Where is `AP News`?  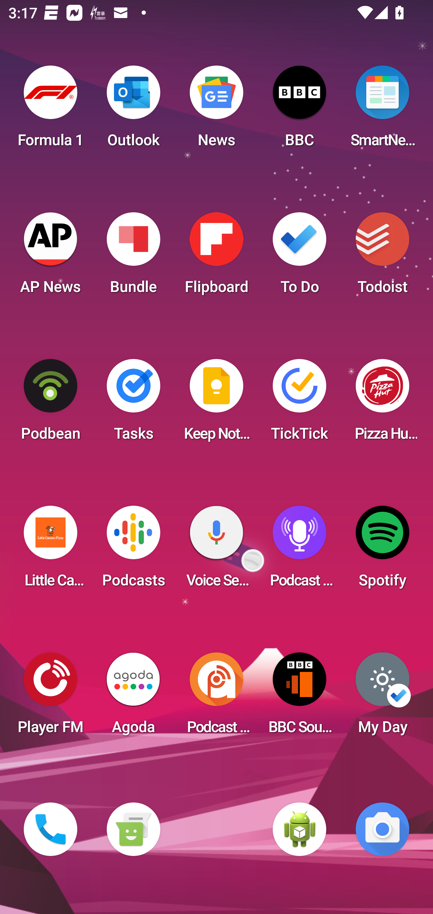
AP News is located at coordinates (51, 257).